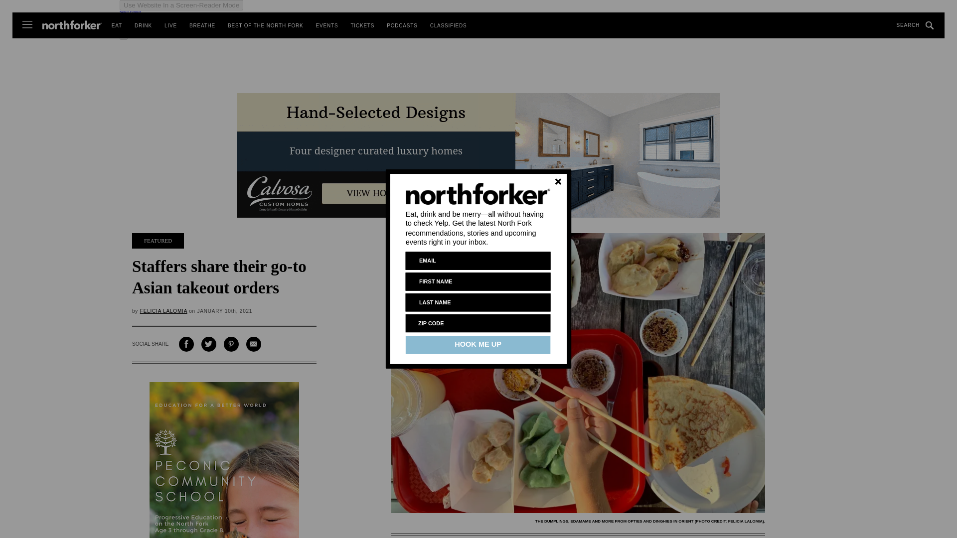 The width and height of the screenshot is (957, 538). What do you see at coordinates (117, 26) in the screenshot?
I see `EAT` at bounding box center [117, 26].